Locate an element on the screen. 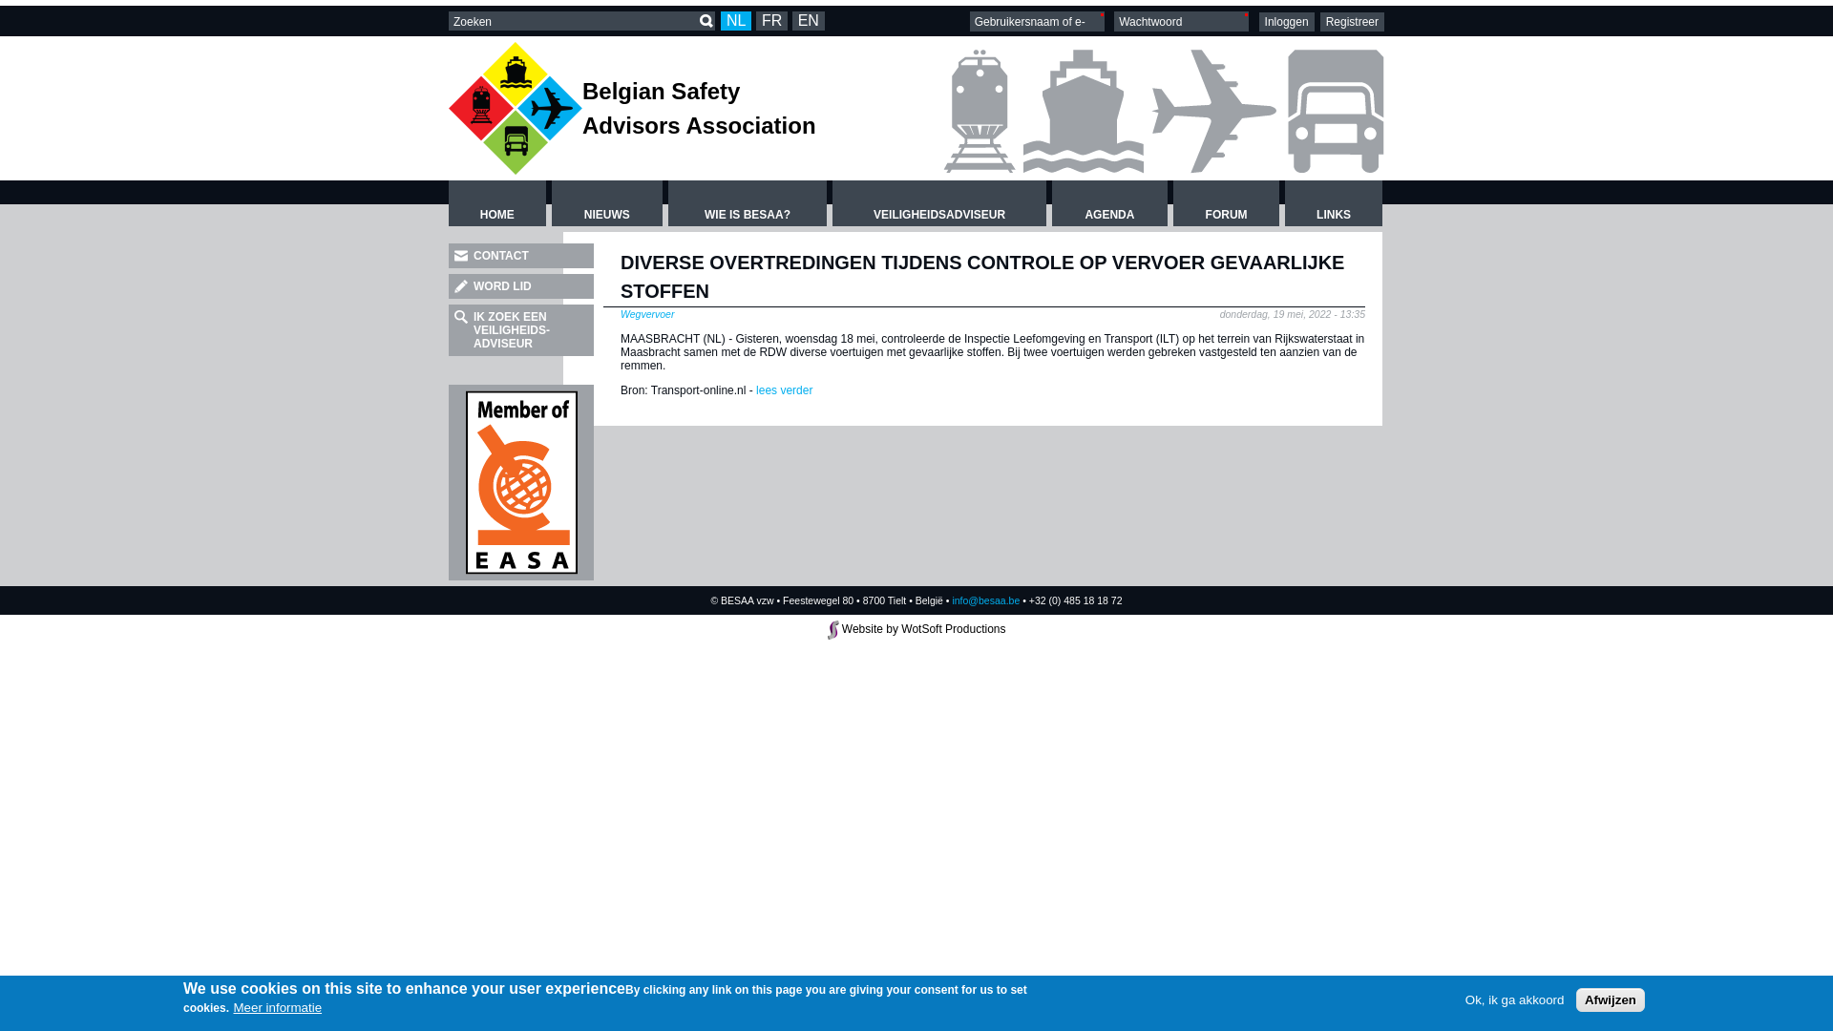  Meer informatie is located at coordinates (277, 1006).